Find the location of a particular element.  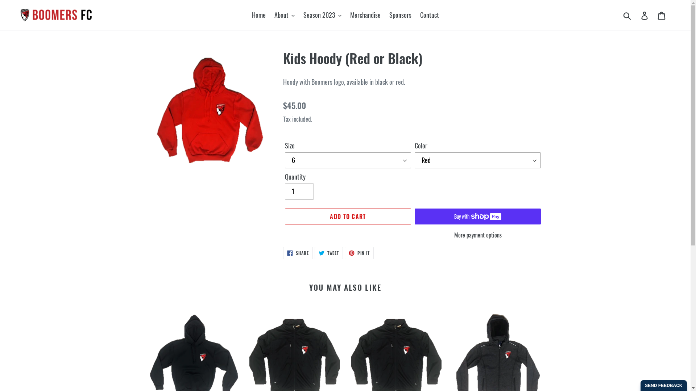

ADD TO CART is located at coordinates (348, 216).